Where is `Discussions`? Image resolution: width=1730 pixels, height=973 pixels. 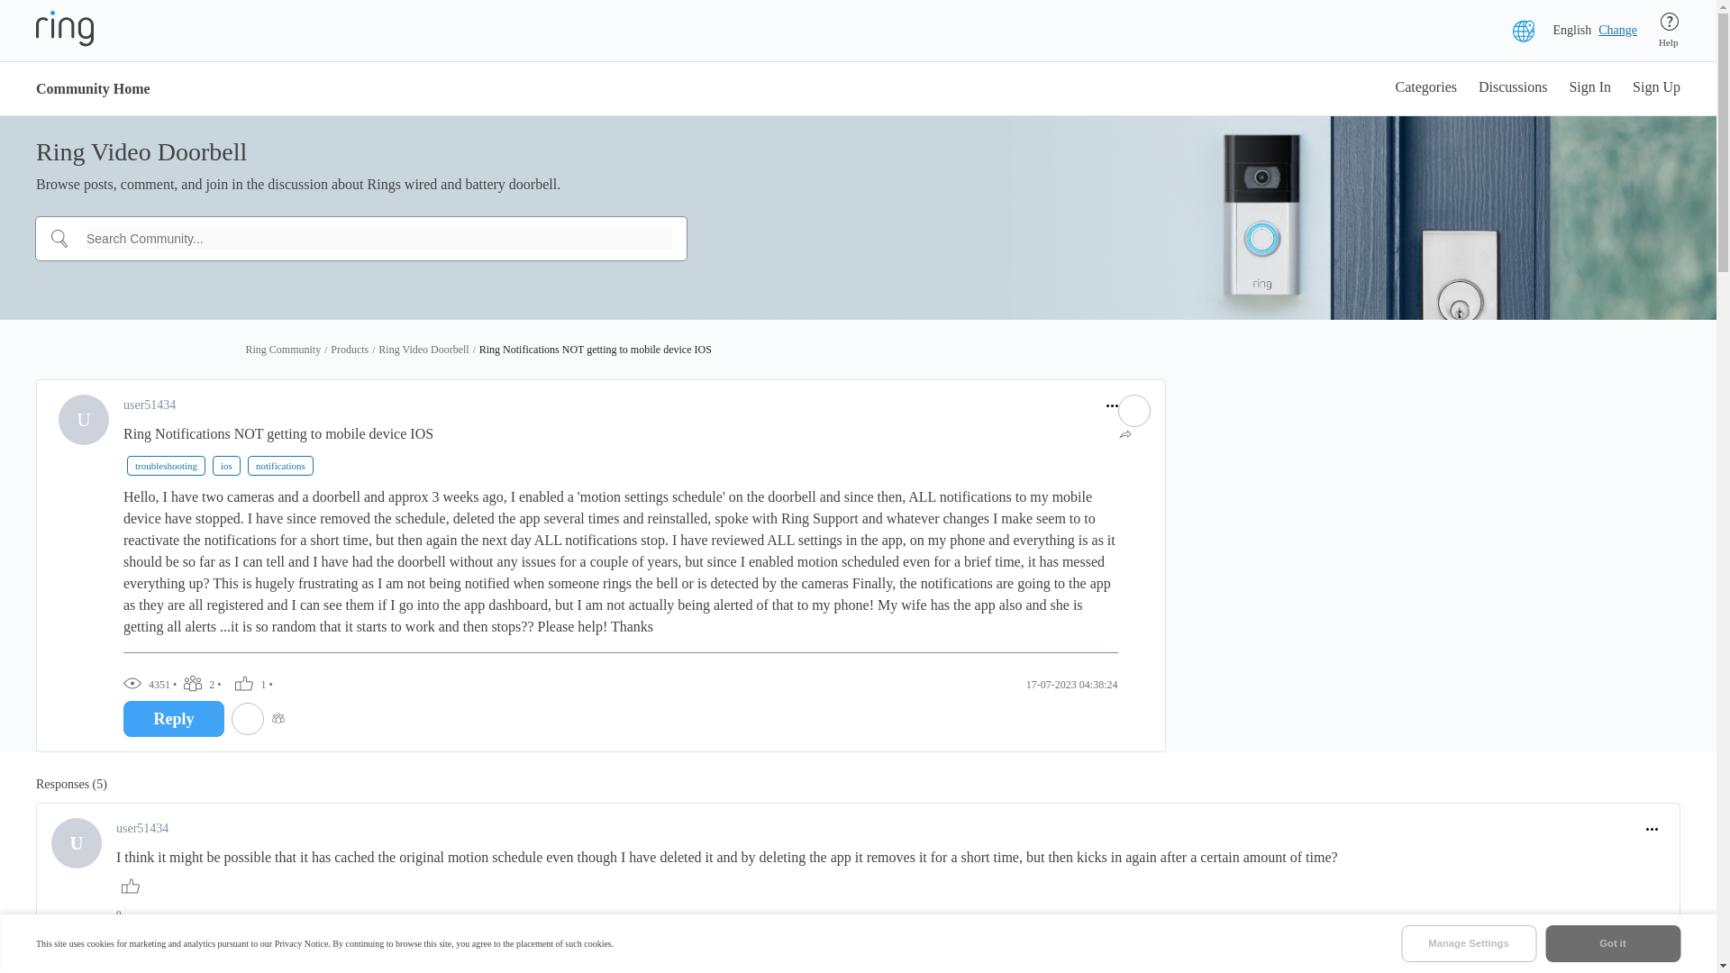 Discussions is located at coordinates (1512, 88).